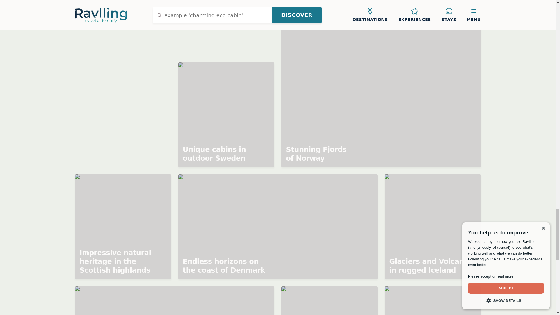 This screenshot has height=315, width=560. I want to click on Engage with the local people of Ireland, so click(329, 300).